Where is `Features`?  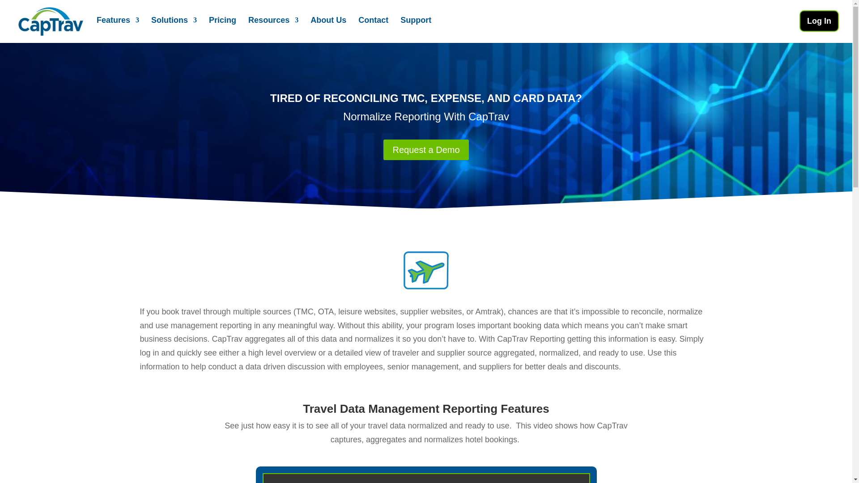
Features is located at coordinates (118, 28).